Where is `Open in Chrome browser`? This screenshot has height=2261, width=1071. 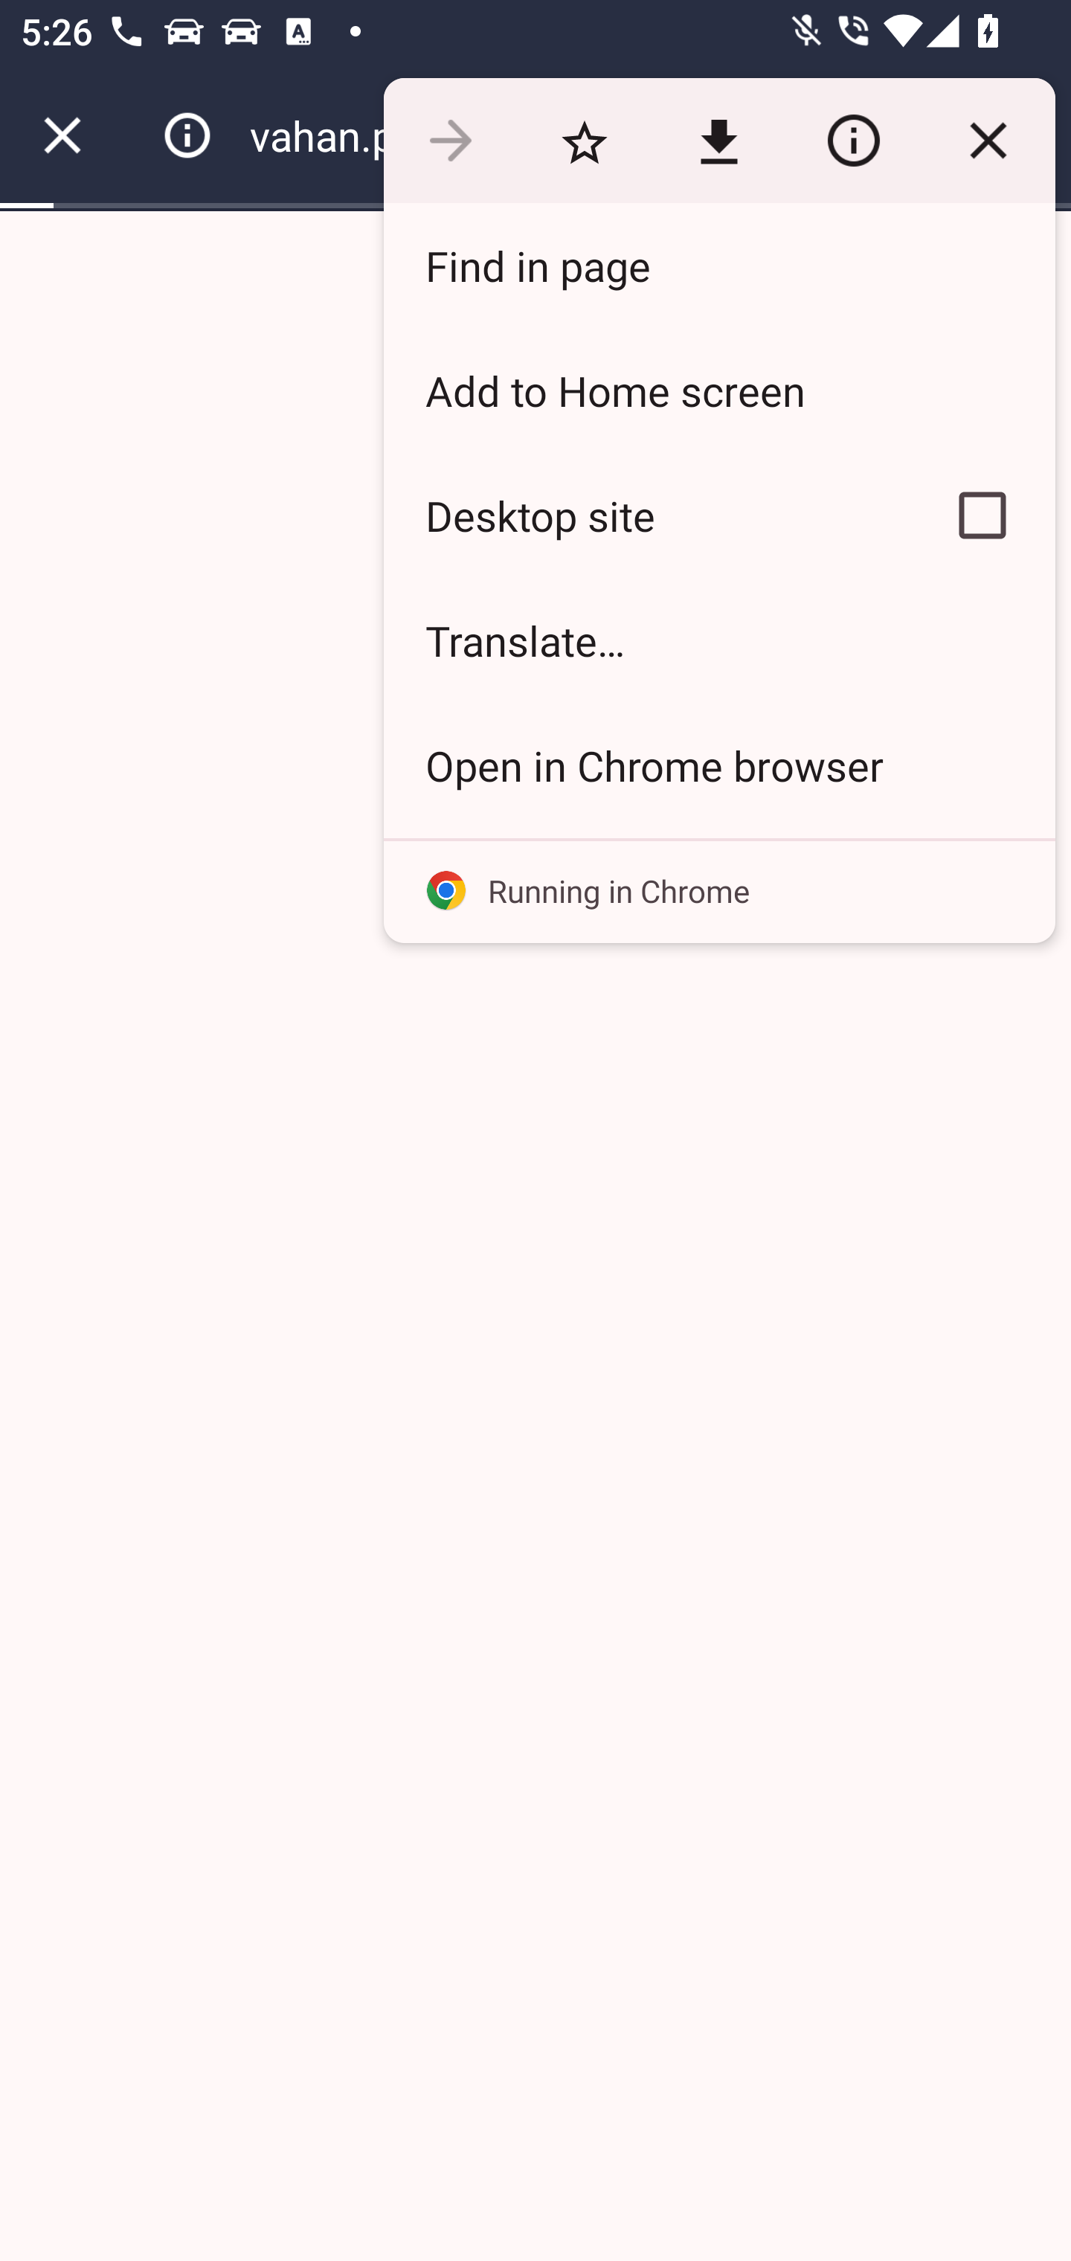
Open in Chrome browser is located at coordinates (718, 765).